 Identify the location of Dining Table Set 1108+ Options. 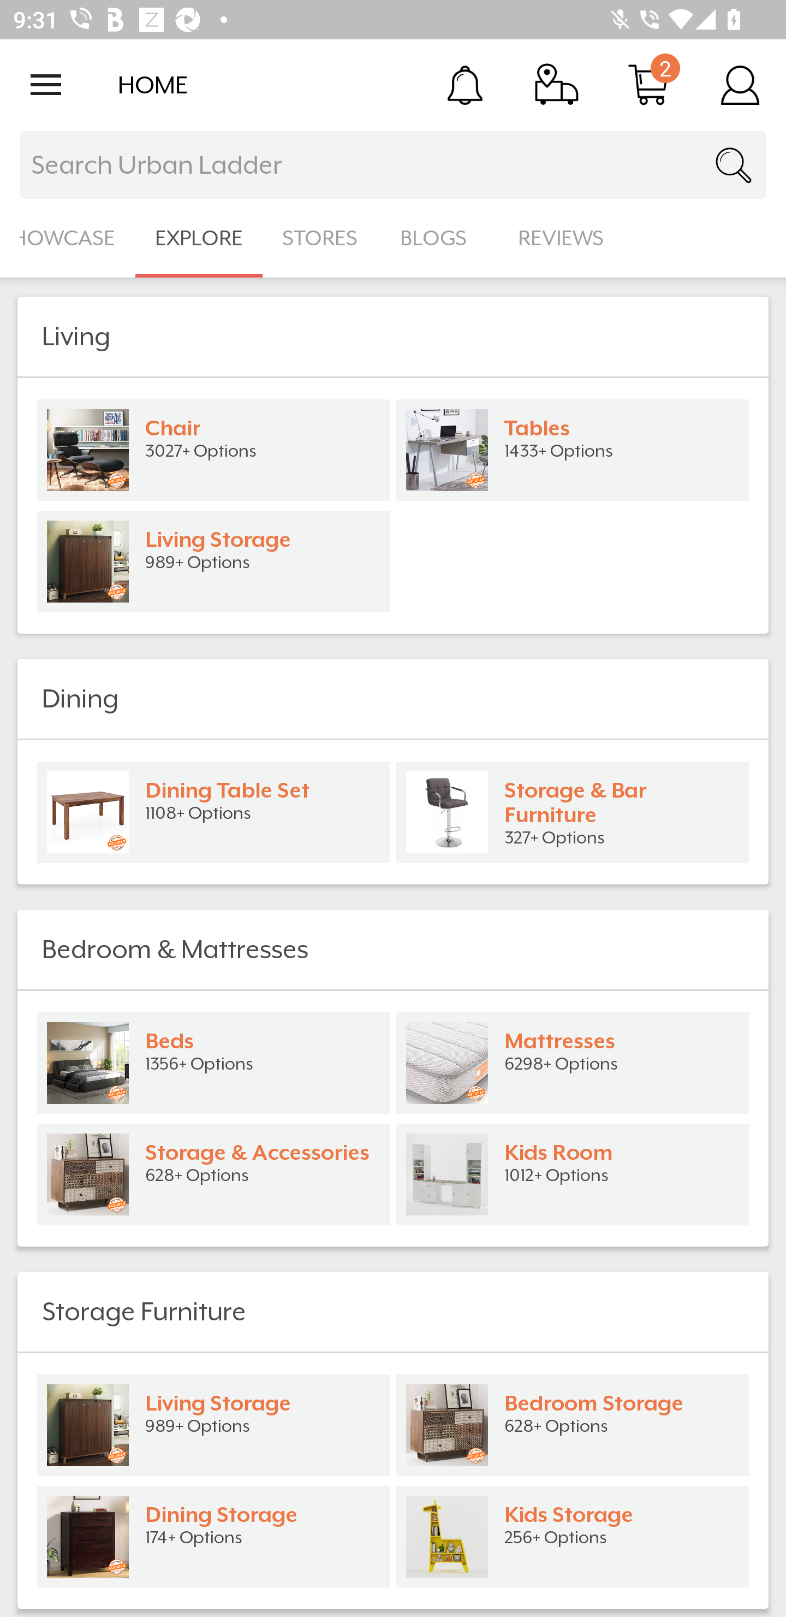
(213, 812).